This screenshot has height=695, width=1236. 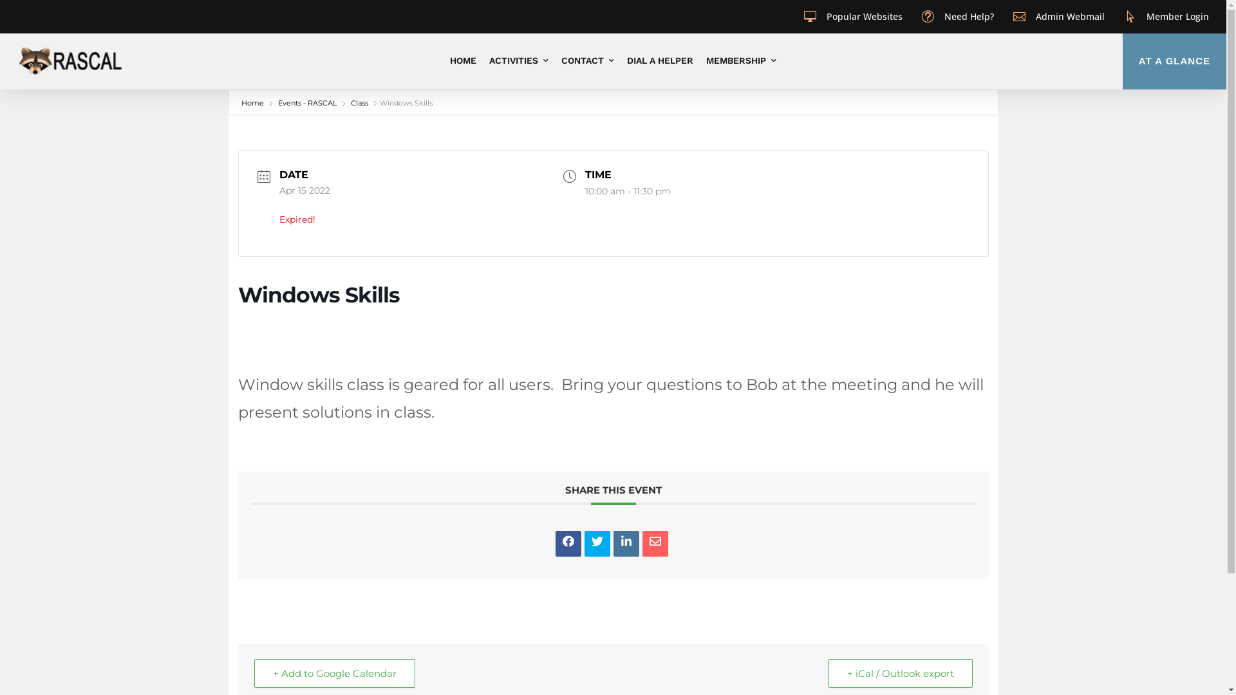 What do you see at coordinates (742, 60) in the screenshot?
I see `MEMBERSHIP` at bounding box center [742, 60].